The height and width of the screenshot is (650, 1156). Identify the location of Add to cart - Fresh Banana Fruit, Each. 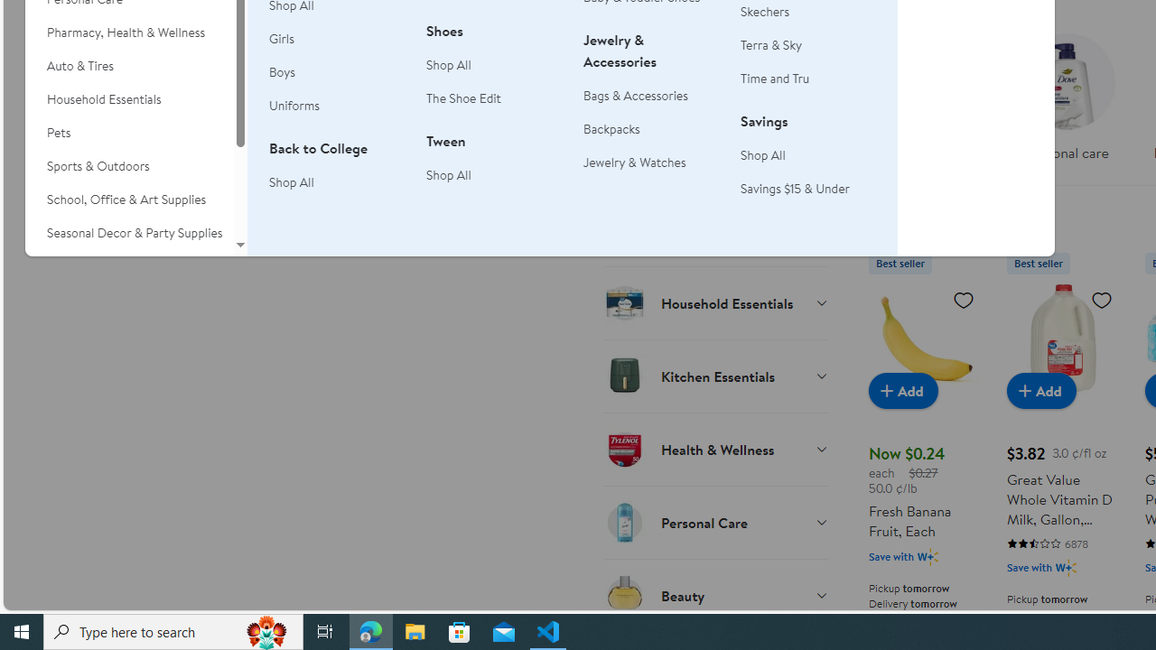
(903, 390).